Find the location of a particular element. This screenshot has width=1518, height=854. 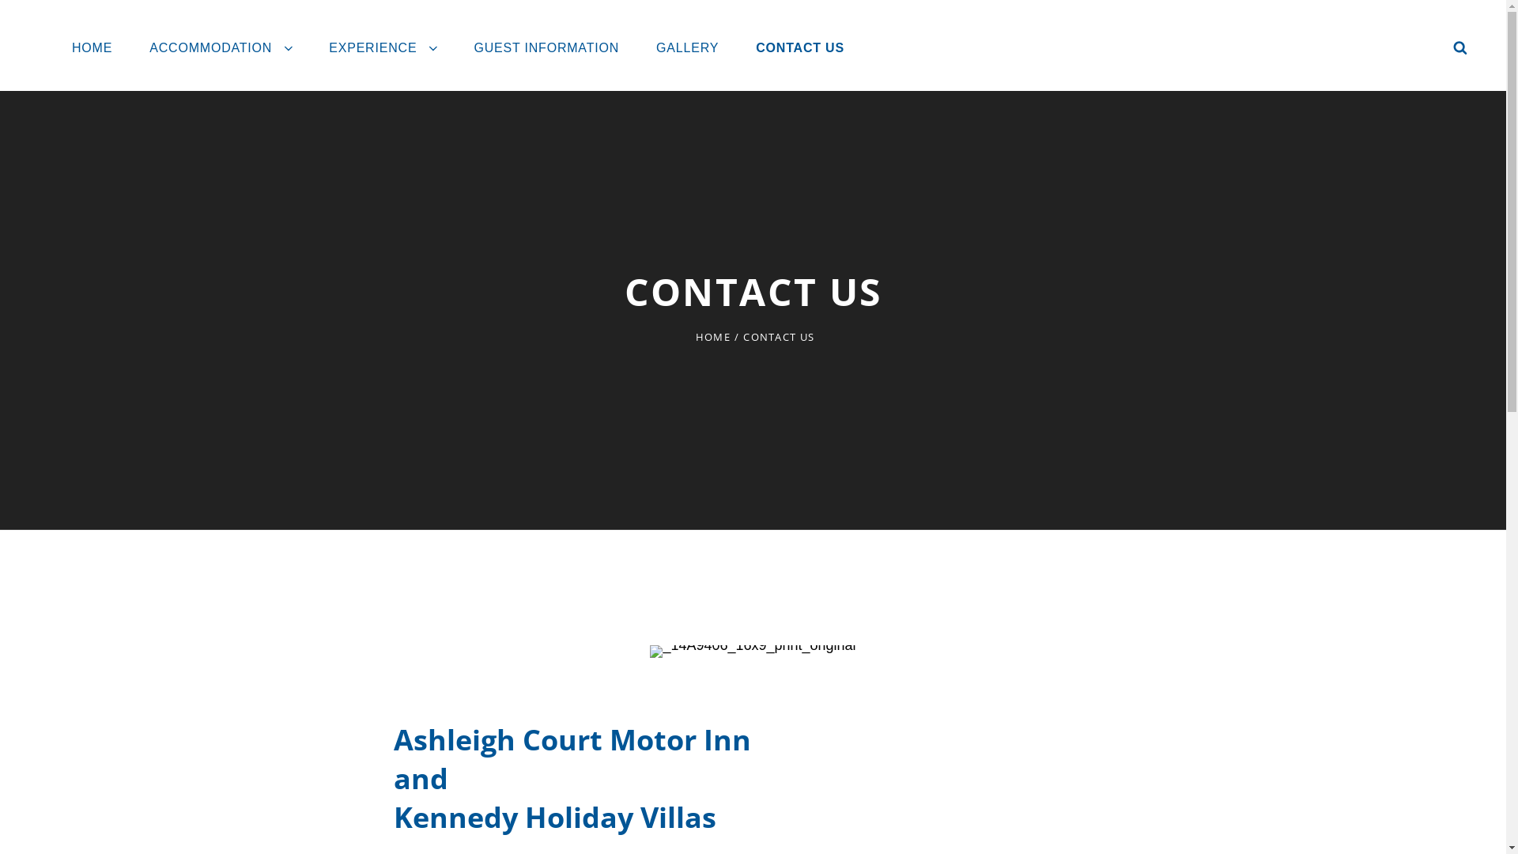

_14A9406_16x9_print_original is located at coordinates (753, 652).